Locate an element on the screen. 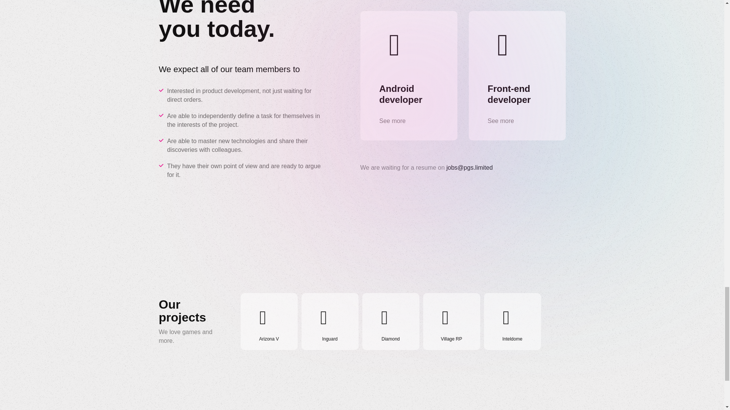 The image size is (730, 410). Inteldome is located at coordinates (512, 322).